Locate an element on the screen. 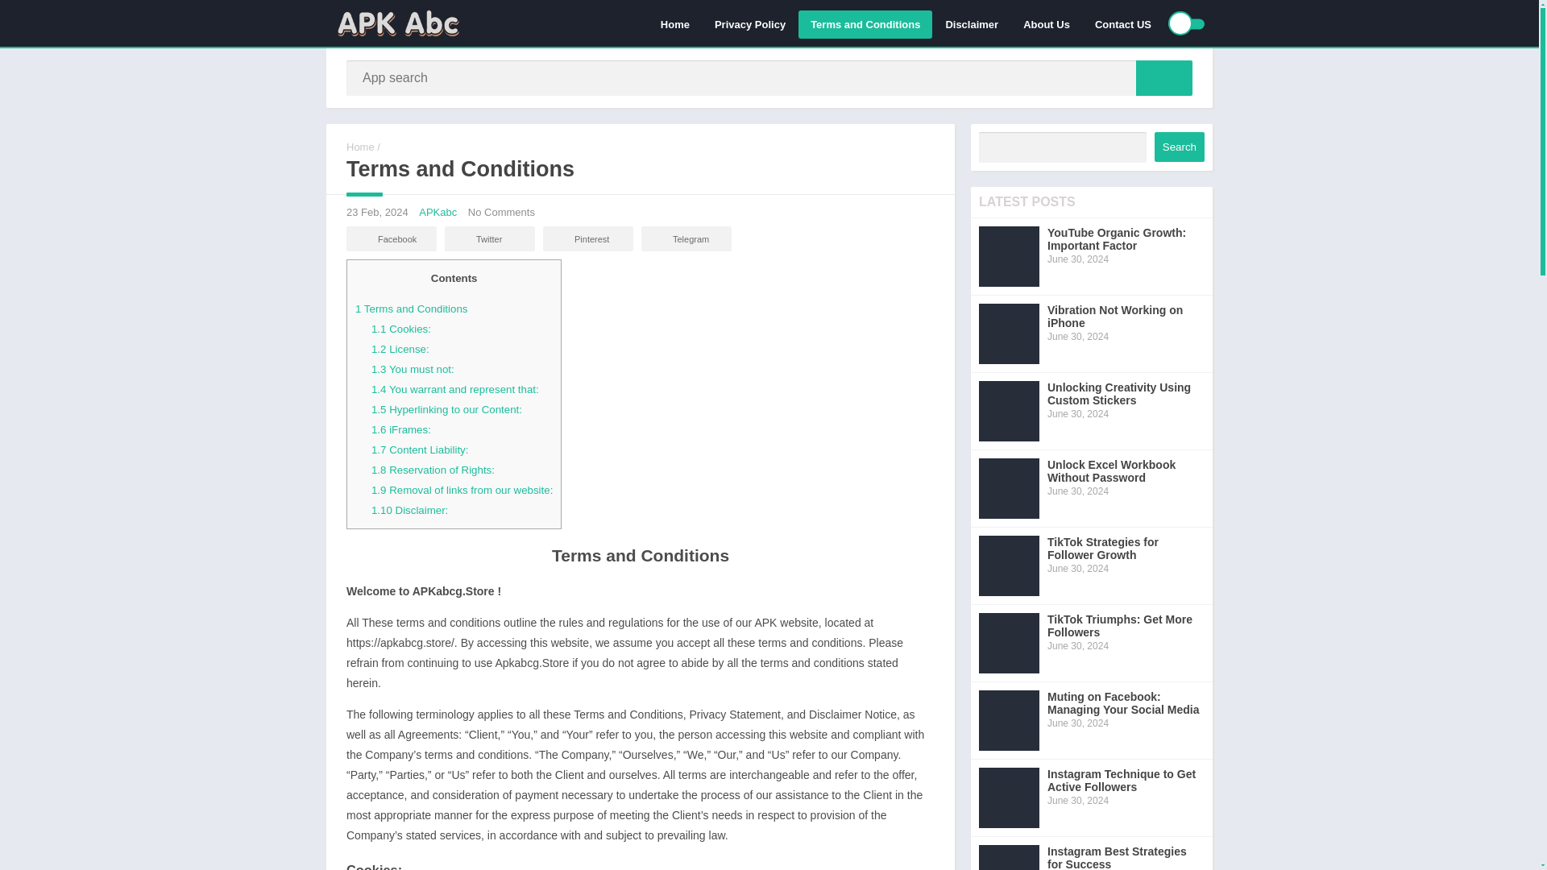  About Us is located at coordinates (1046, 23).